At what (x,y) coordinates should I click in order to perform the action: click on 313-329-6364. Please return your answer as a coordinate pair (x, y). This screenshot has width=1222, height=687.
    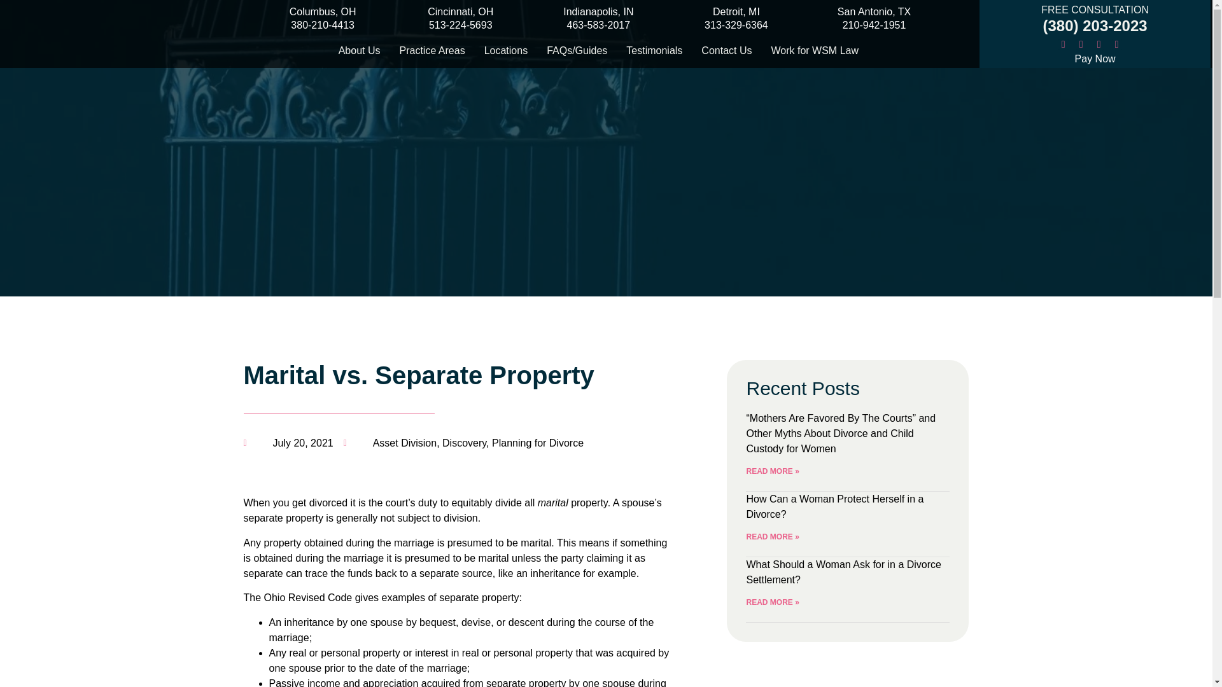
    Looking at the image, I should click on (323, 11).